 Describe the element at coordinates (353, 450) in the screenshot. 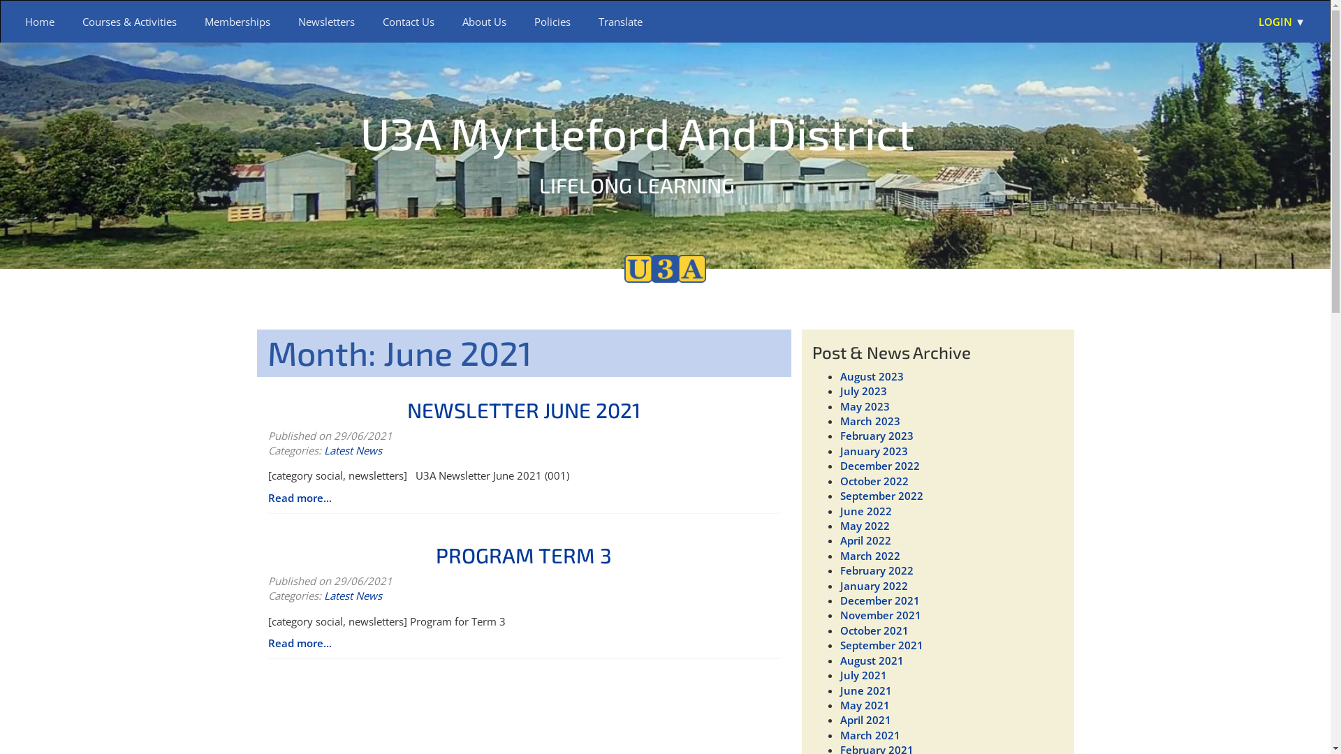

I see `Latest News` at that location.